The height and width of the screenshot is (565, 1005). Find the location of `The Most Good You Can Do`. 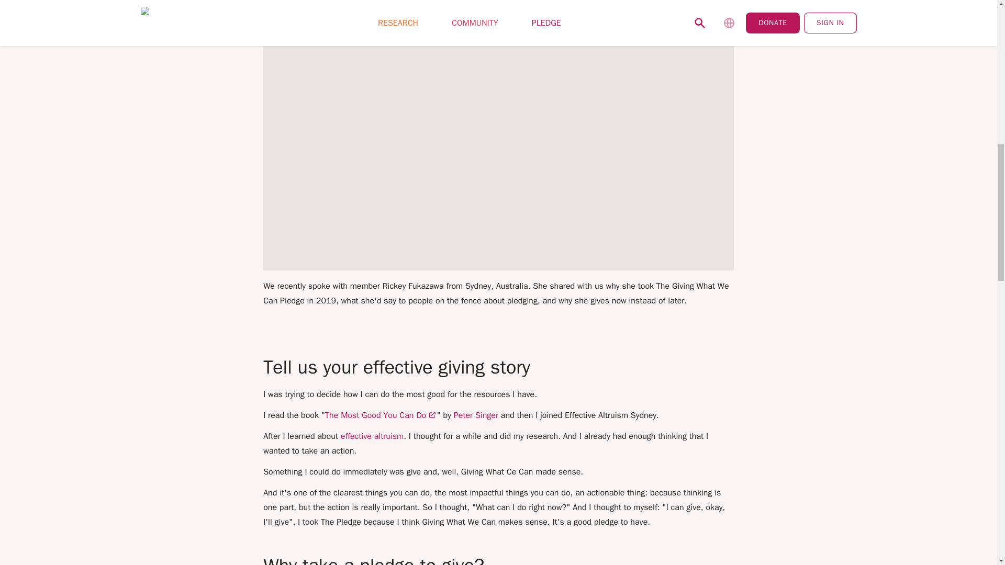

The Most Good You Can Do is located at coordinates (380, 415).